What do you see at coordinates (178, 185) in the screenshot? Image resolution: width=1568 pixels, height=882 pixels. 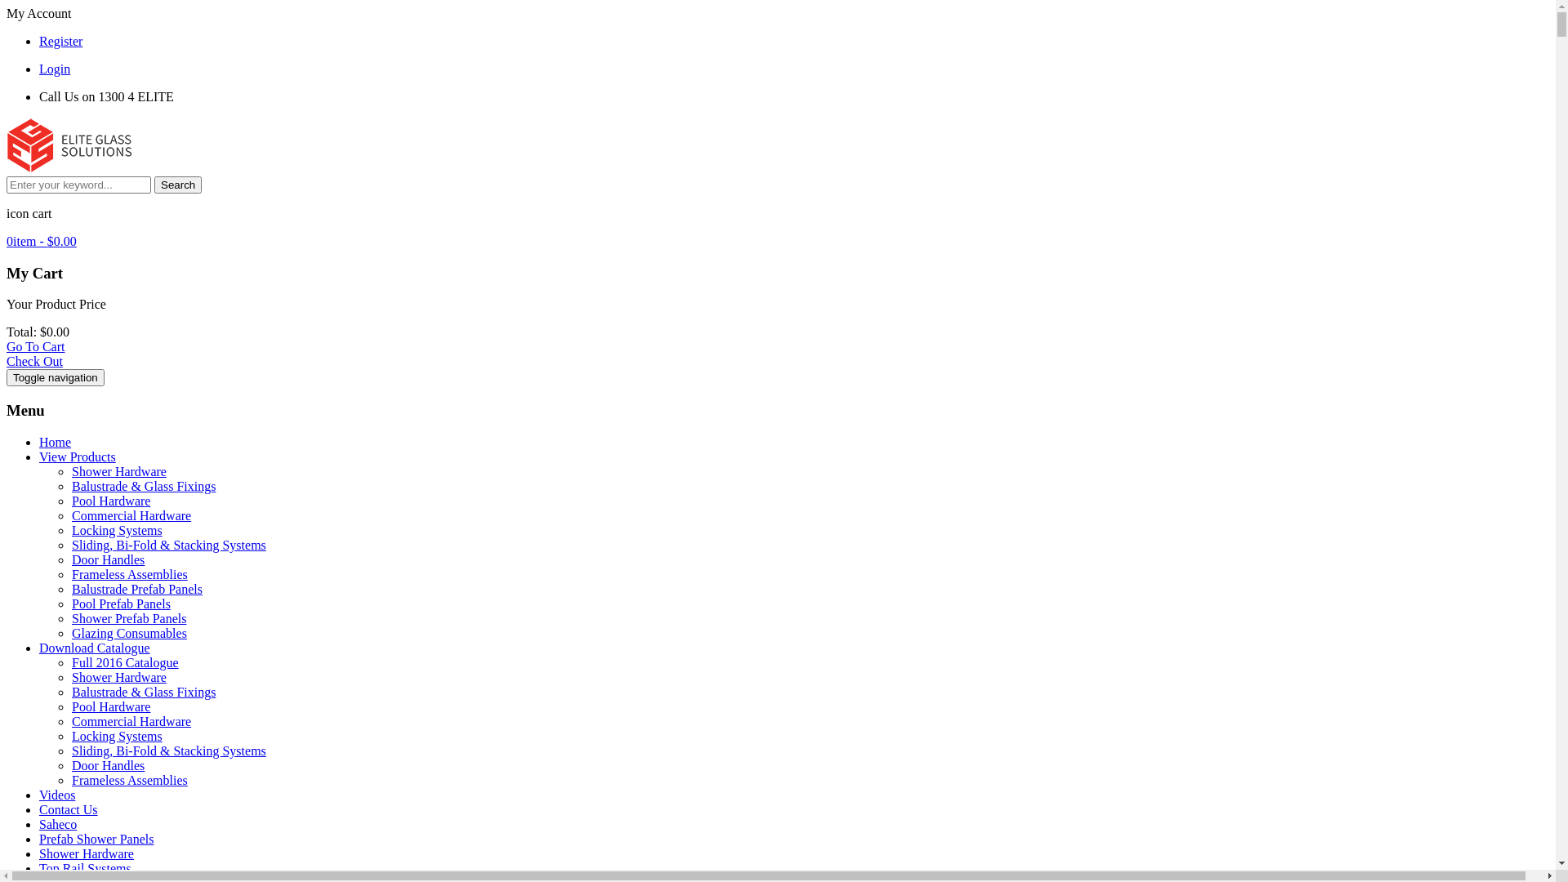 I see `Search` at bounding box center [178, 185].